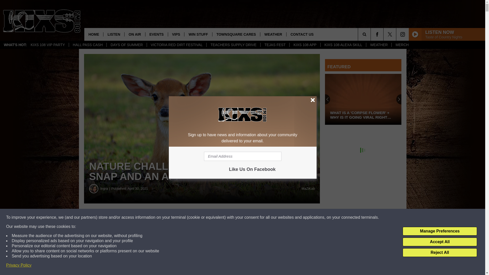  Describe the element at coordinates (94, 34) in the screenshot. I see `HOME` at that location.